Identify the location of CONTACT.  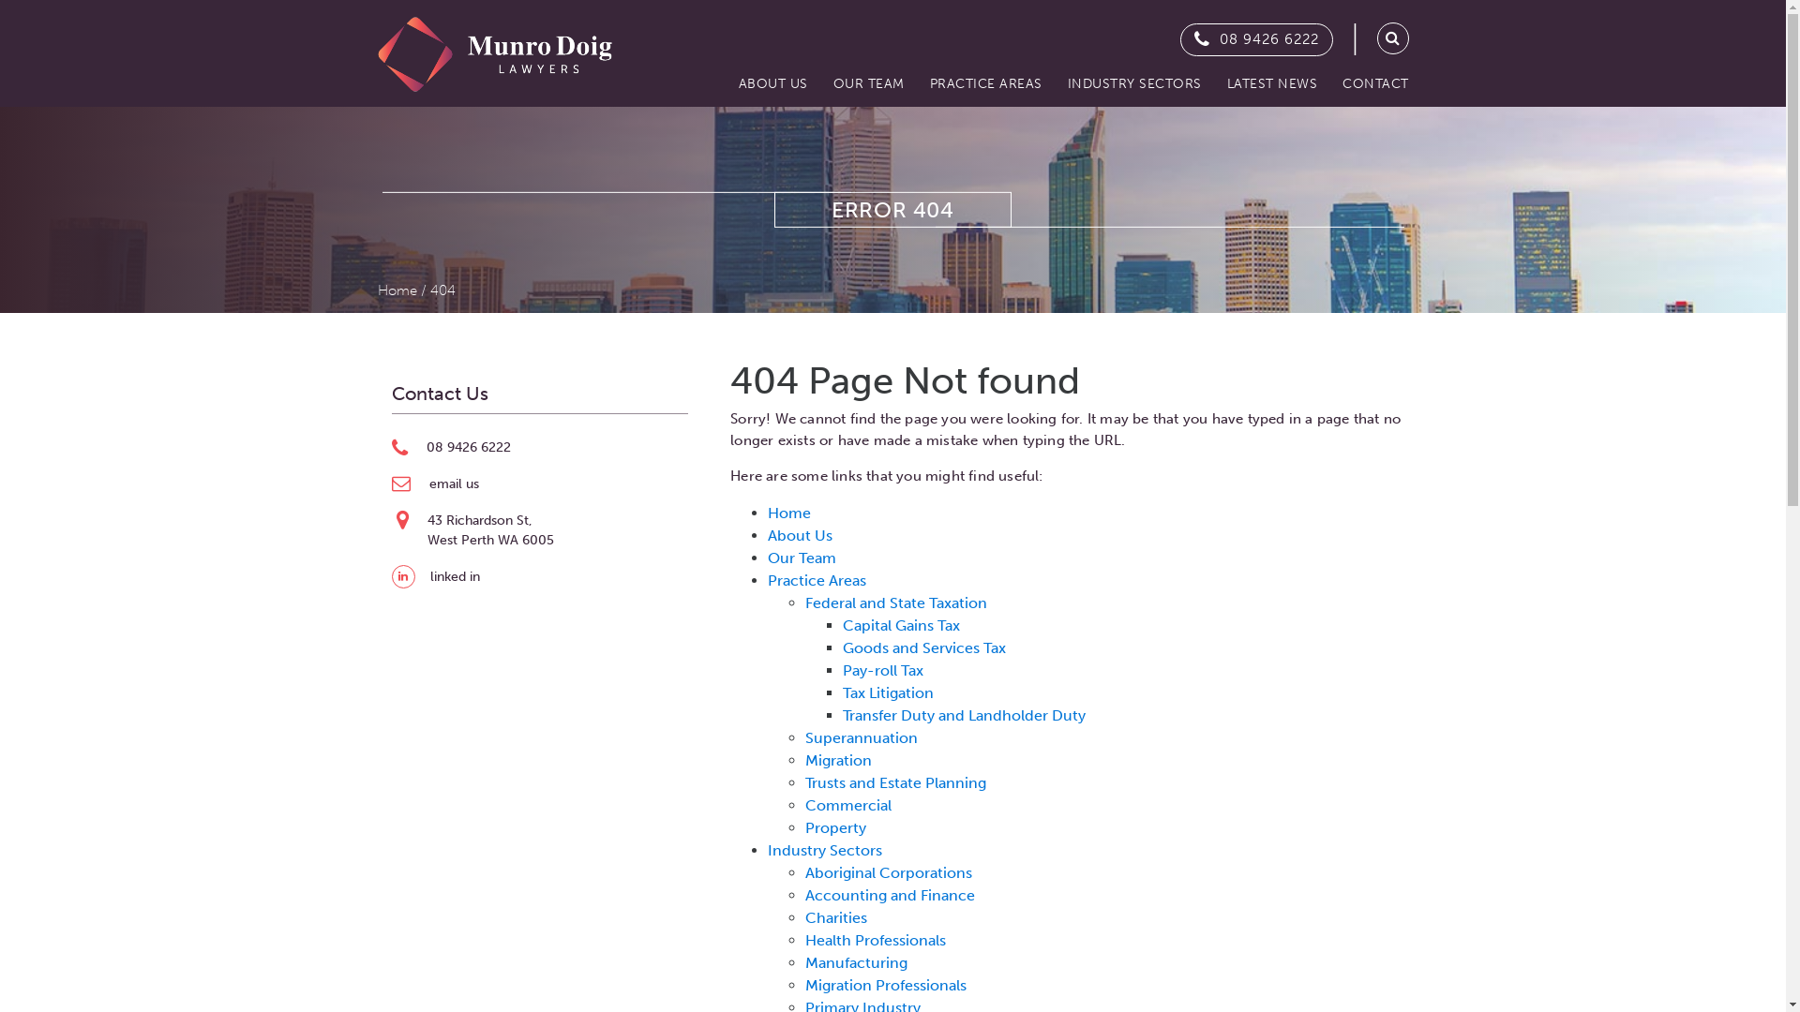
(1371, 84).